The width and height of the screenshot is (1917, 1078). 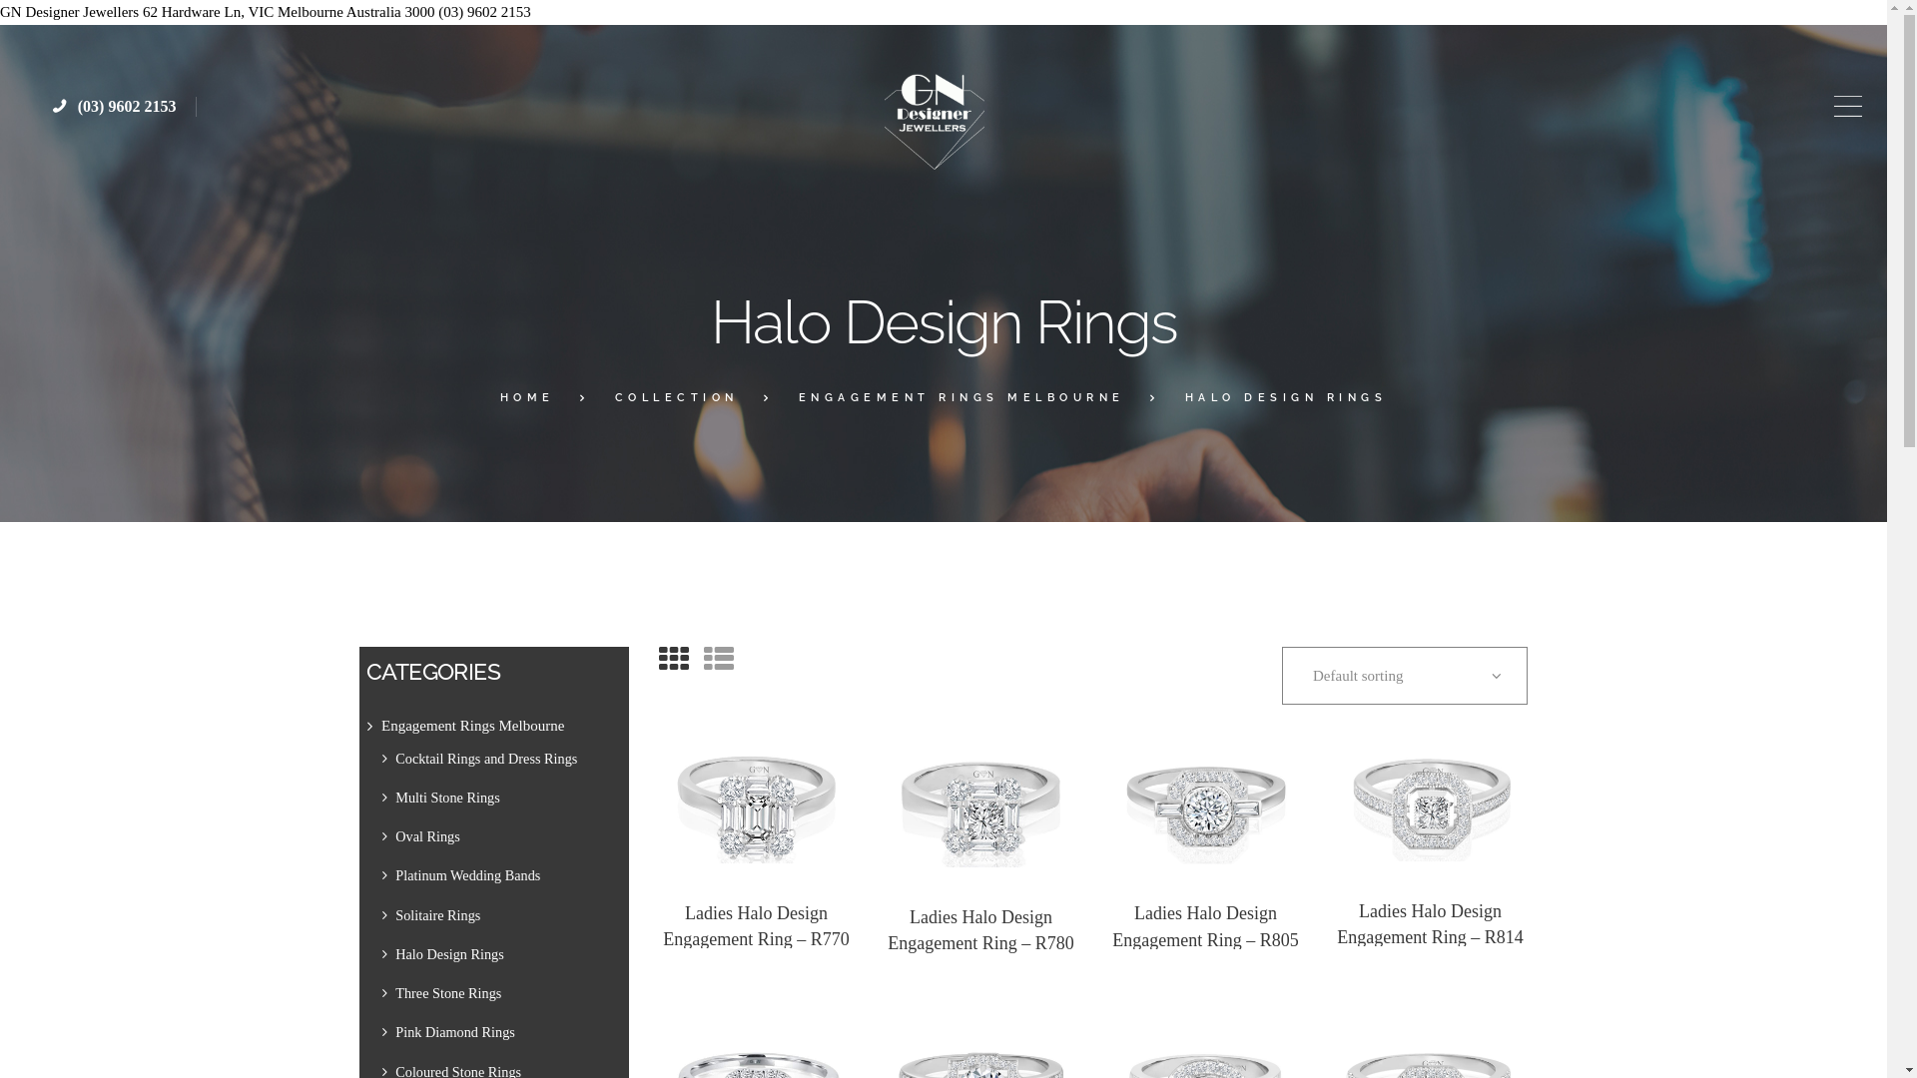 I want to click on Solitaire Rings, so click(x=437, y=914).